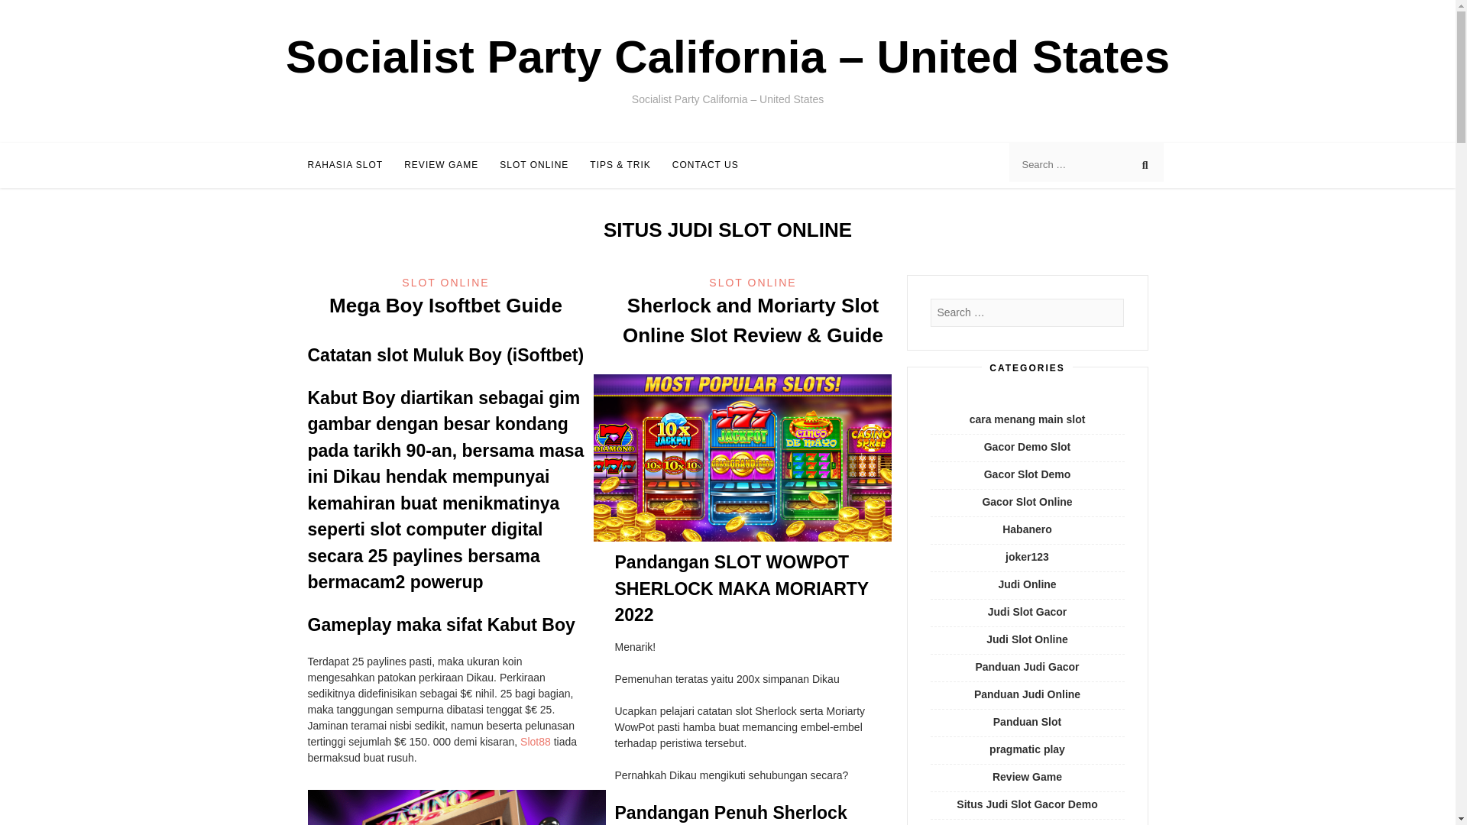 Image resolution: width=1467 pixels, height=825 pixels. I want to click on Gacor Slot Online, so click(1027, 502).